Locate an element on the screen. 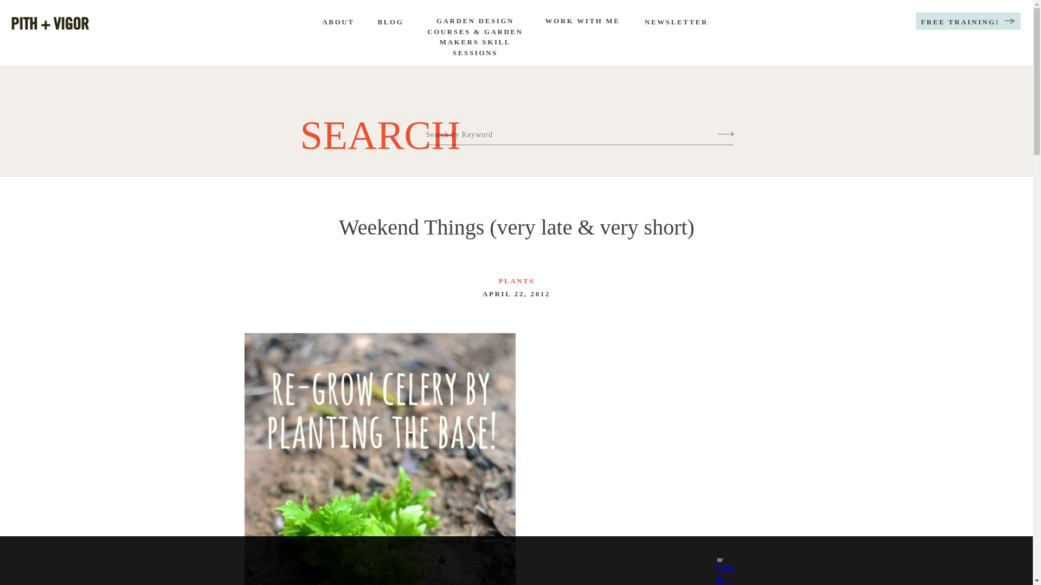 This screenshot has height=585, width=1041. BLOG is located at coordinates (390, 23).